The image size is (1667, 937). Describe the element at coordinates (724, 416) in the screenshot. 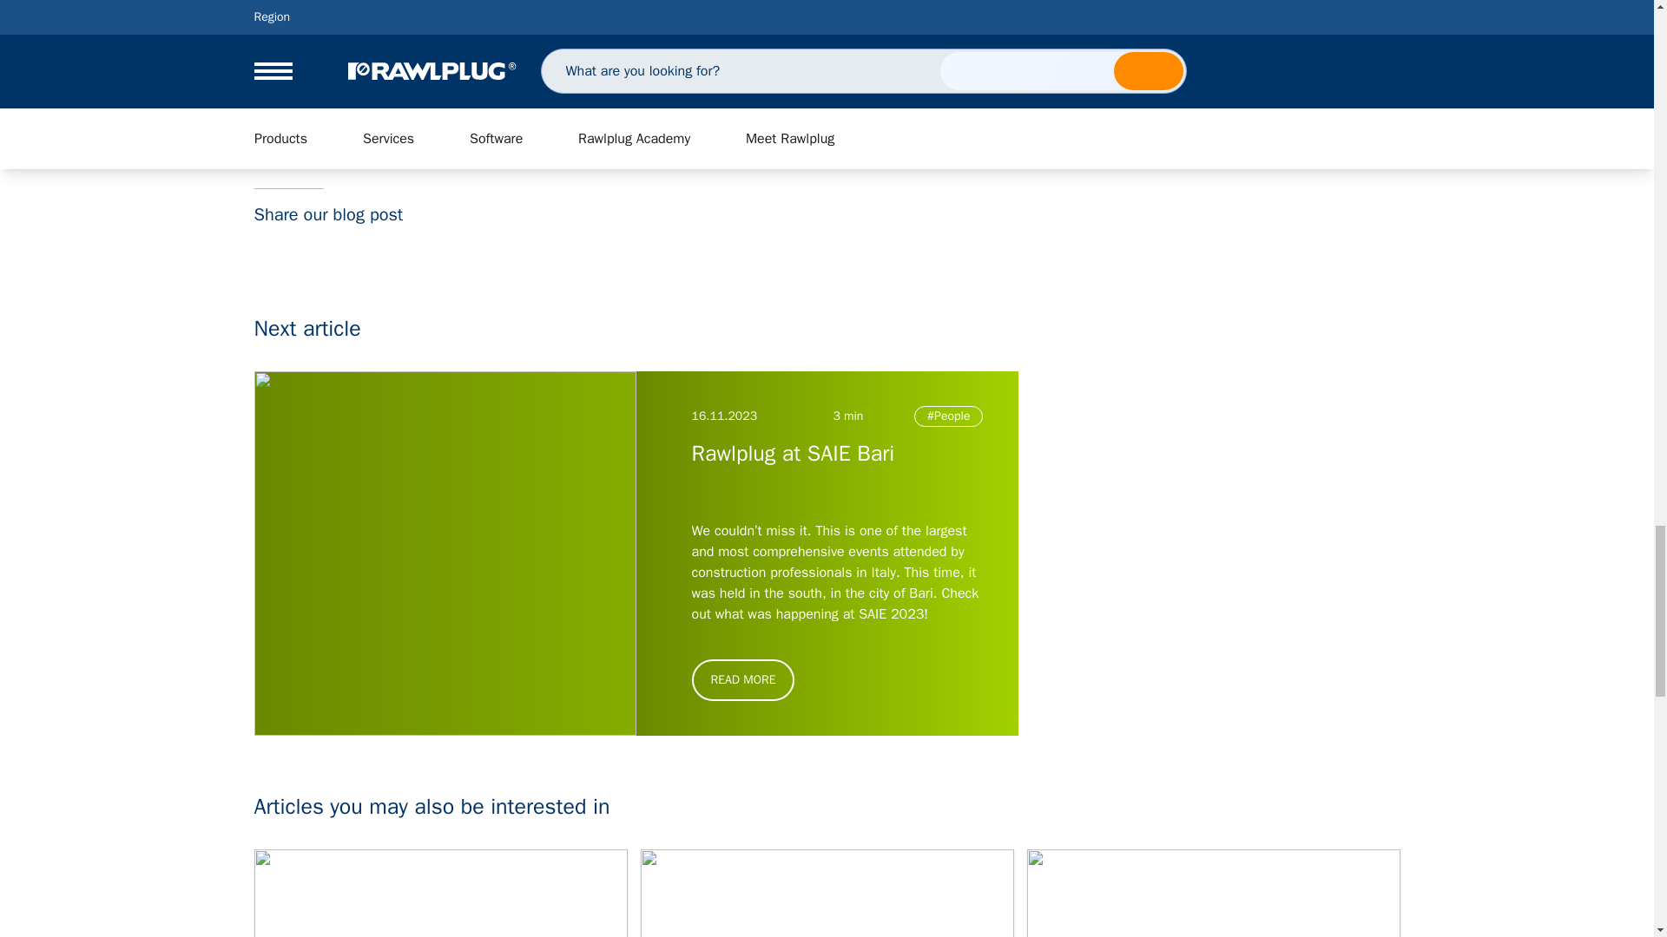

I see `16-11-2023` at that location.